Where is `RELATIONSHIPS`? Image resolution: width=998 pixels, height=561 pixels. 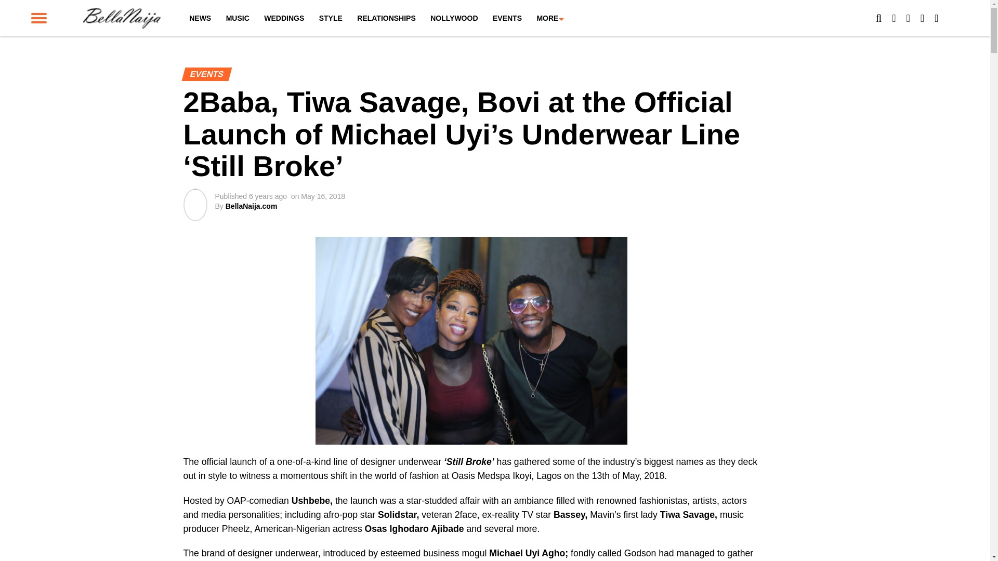
RELATIONSHIPS is located at coordinates (387, 18).